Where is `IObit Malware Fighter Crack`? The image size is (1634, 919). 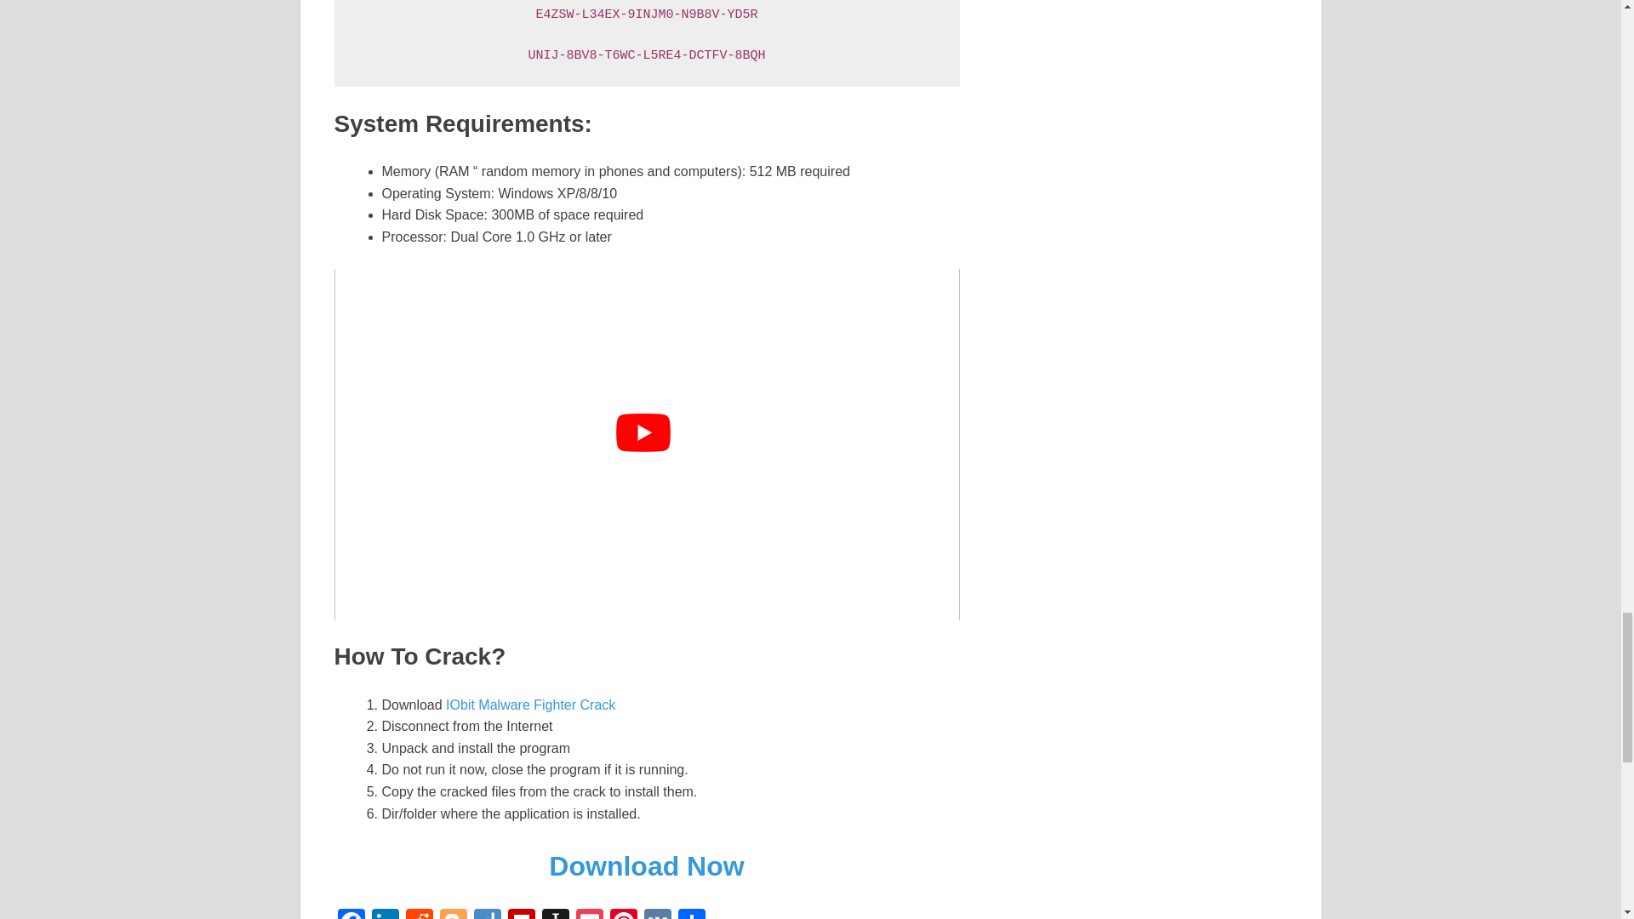
IObit Malware Fighter Crack is located at coordinates (531, 705).